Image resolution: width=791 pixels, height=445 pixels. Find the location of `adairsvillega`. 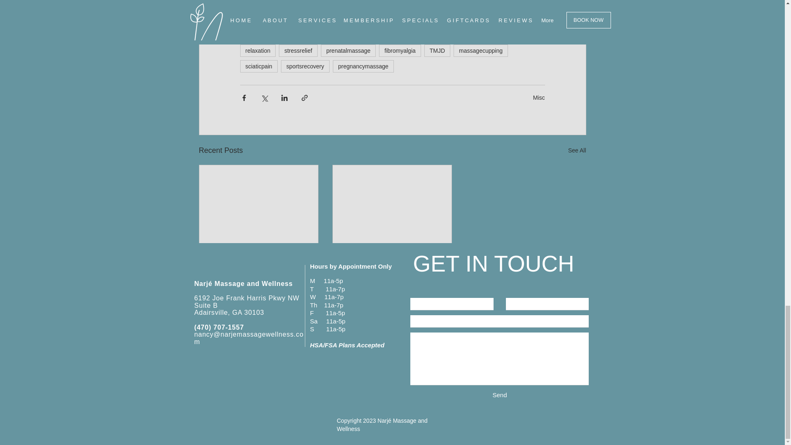

adairsvillega is located at coordinates (299, 19).